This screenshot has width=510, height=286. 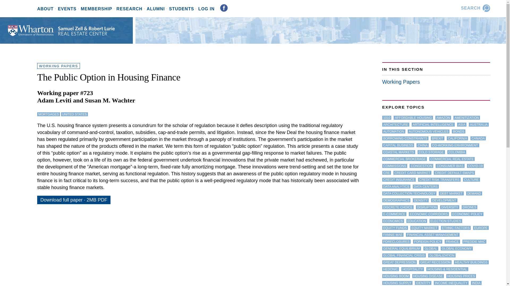 I want to click on RESEARCH, so click(x=131, y=9).